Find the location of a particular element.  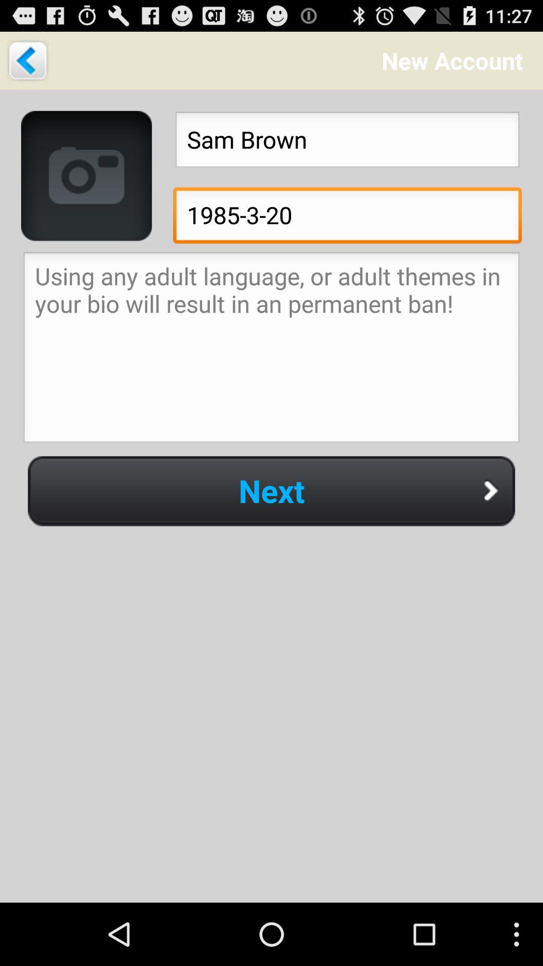

enter biography information is located at coordinates (271, 350).